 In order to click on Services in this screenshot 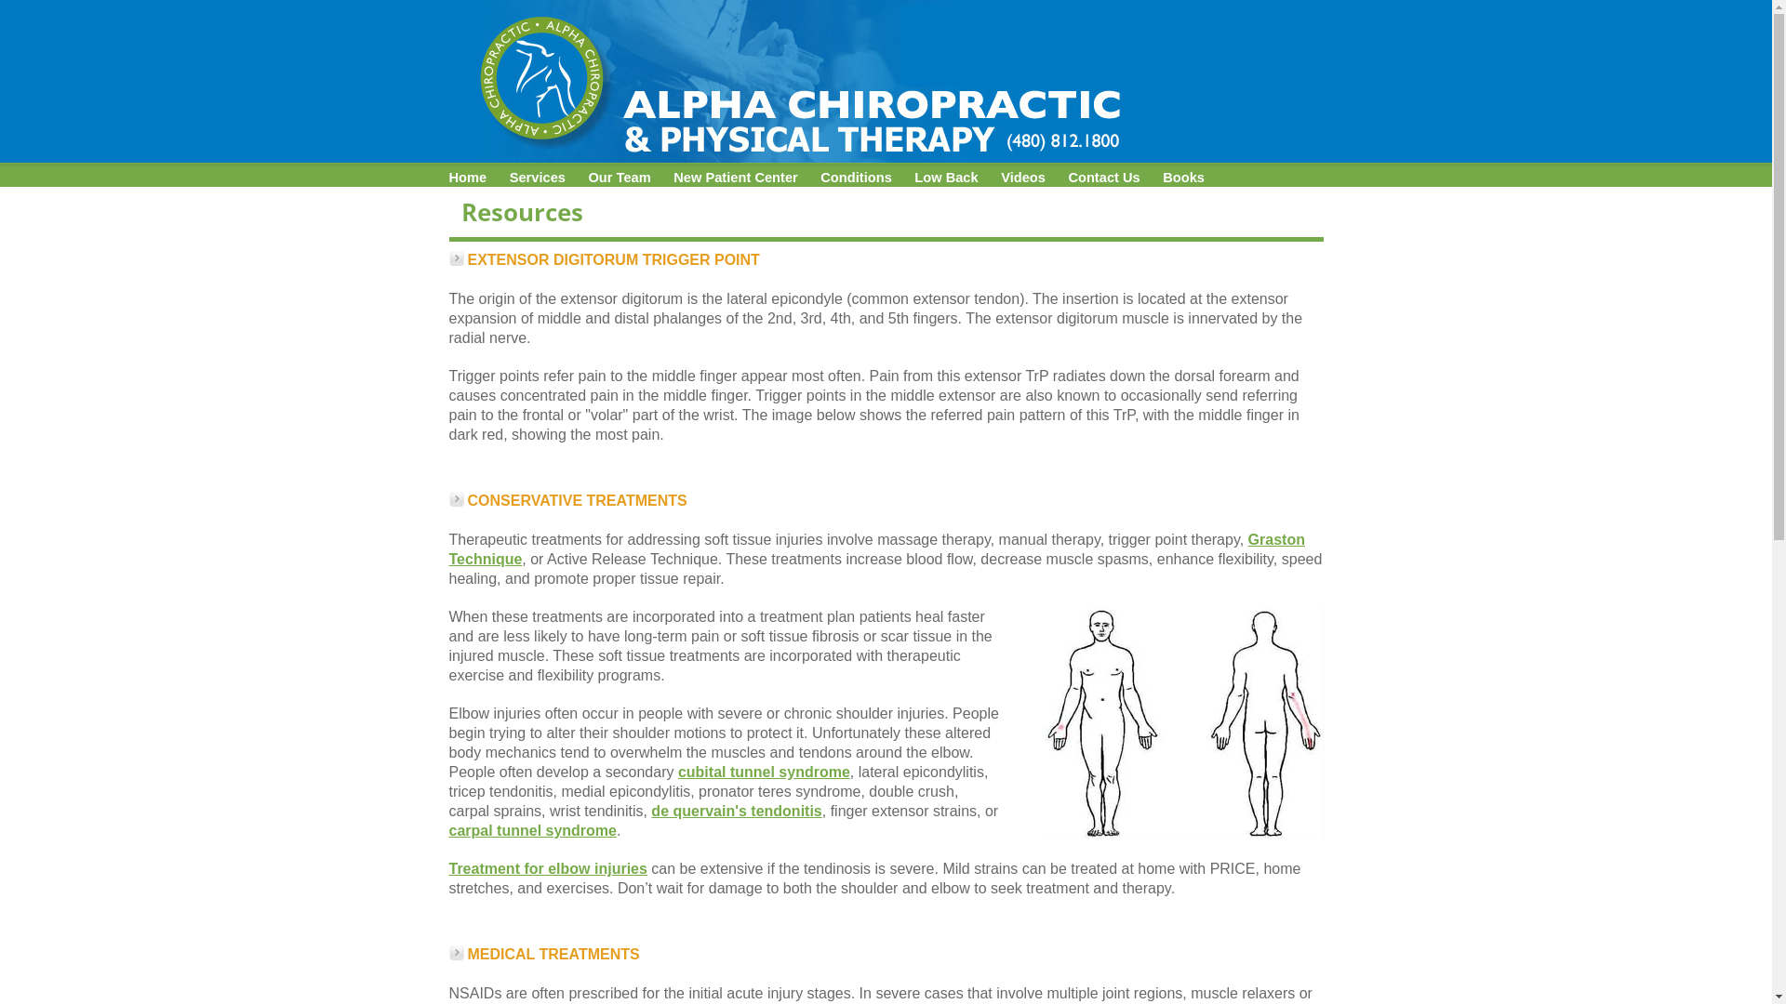, I will do `click(538, 178)`.